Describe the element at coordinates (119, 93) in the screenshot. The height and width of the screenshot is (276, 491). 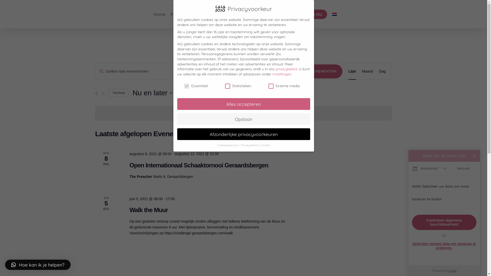
I see `Vandaag` at that location.